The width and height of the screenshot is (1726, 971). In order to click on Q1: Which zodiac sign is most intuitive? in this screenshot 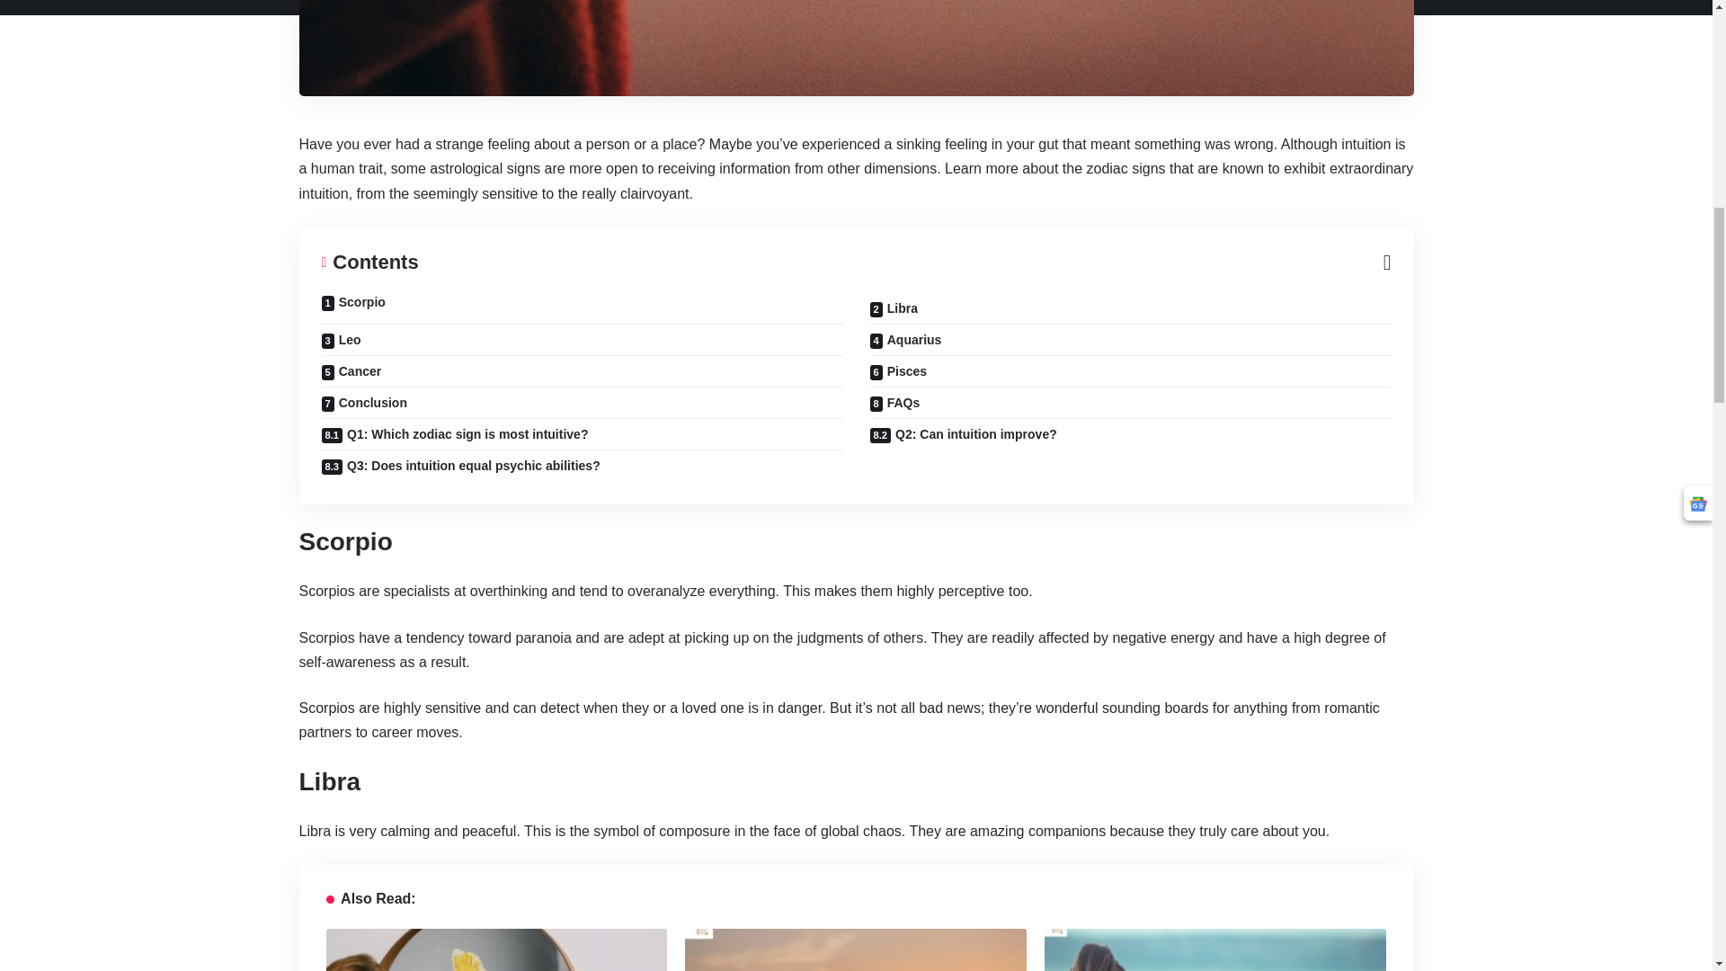, I will do `click(581, 434)`.